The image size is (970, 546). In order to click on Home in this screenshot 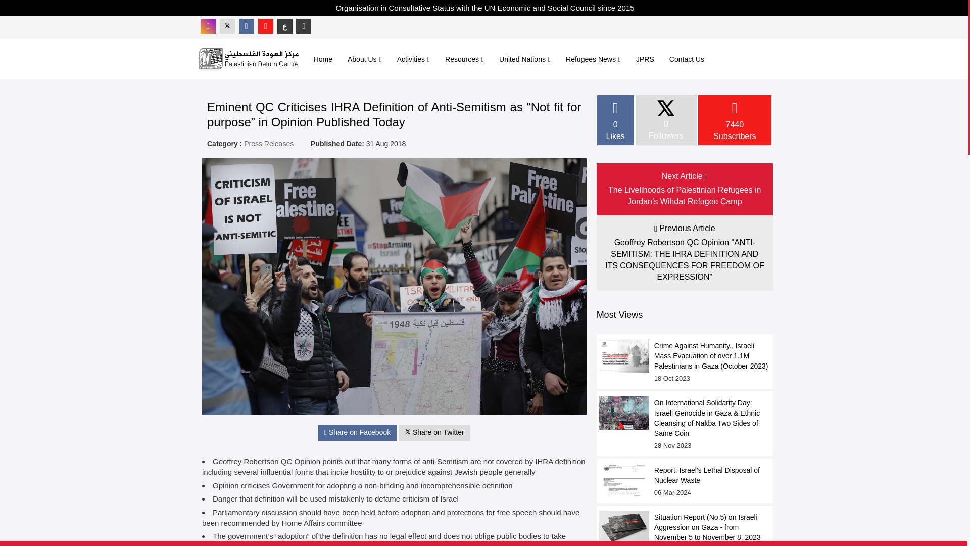, I will do `click(323, 59)`.